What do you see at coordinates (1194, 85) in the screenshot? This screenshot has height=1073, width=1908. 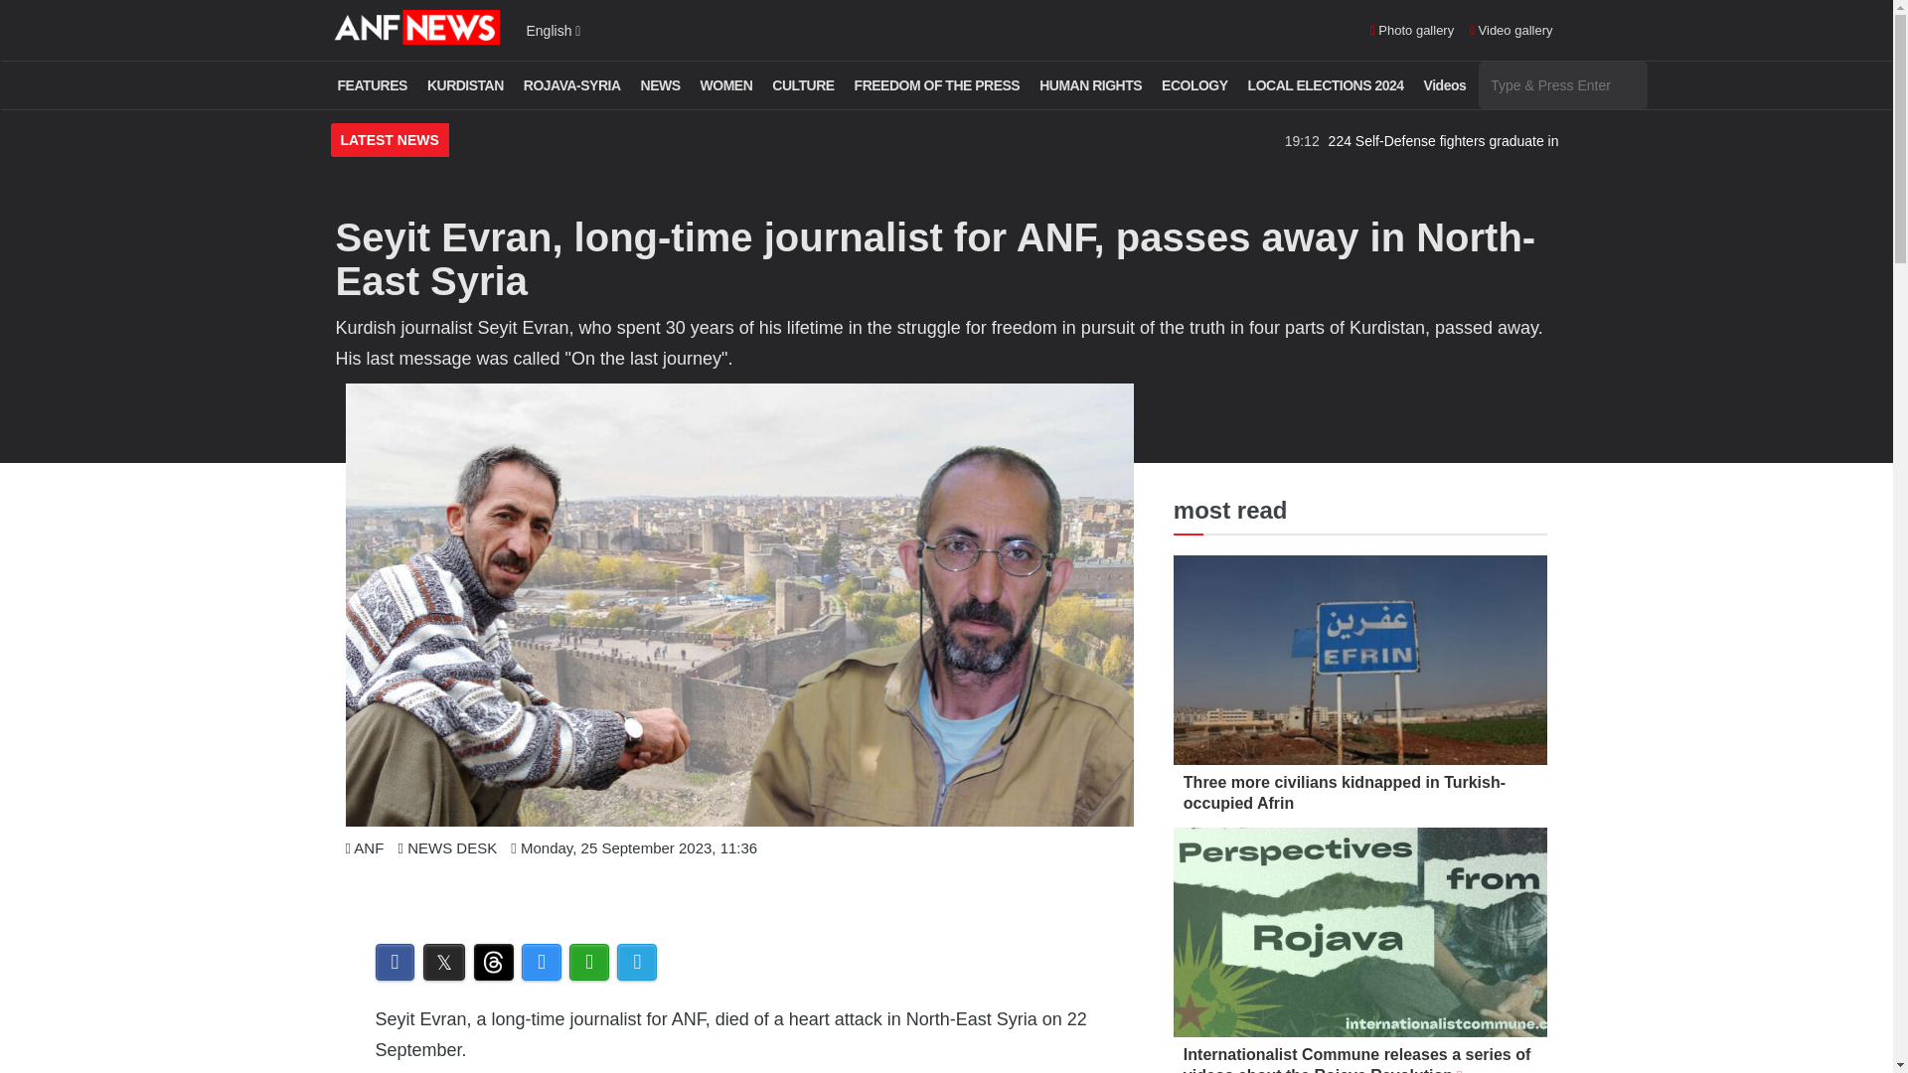 I see `ECOLOGY` at bounding box center [1194, 85].